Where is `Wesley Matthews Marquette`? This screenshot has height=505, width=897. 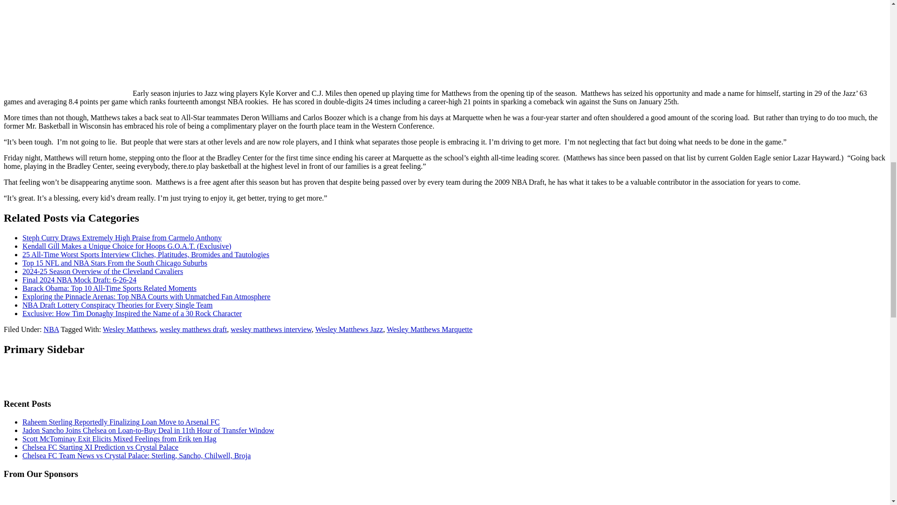 Wesley Matthews Marquette is located at coordinates (429, 329).